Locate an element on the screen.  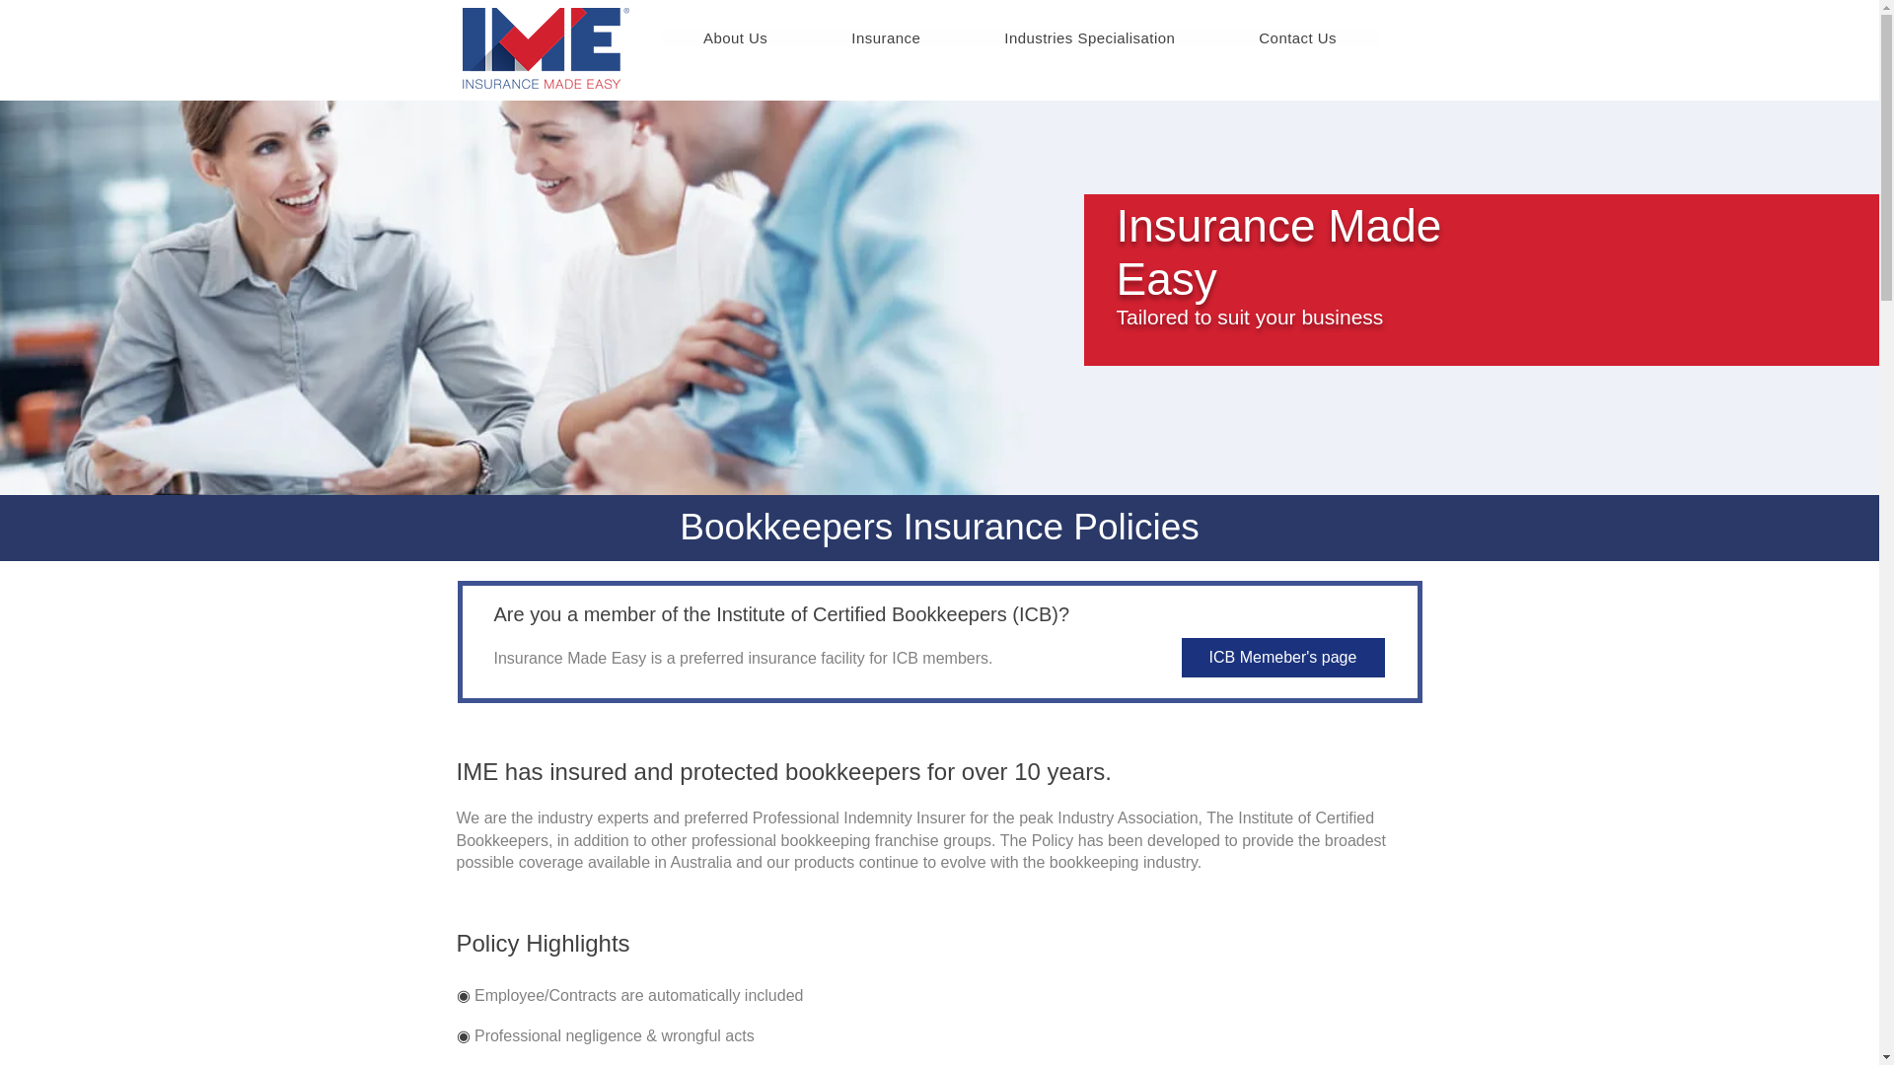
Contact Us is located at coordinates (1298, 37).